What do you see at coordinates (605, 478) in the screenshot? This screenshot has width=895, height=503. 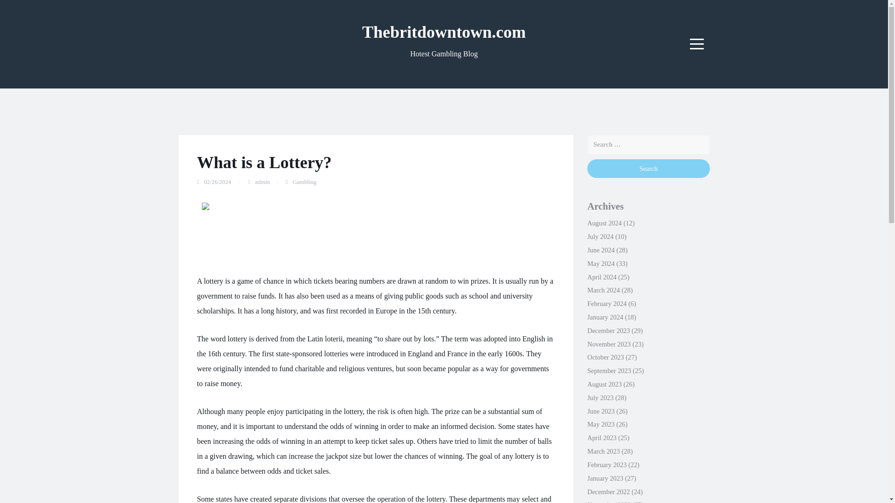 I see `January 2023` at bounding box center [605, 478].